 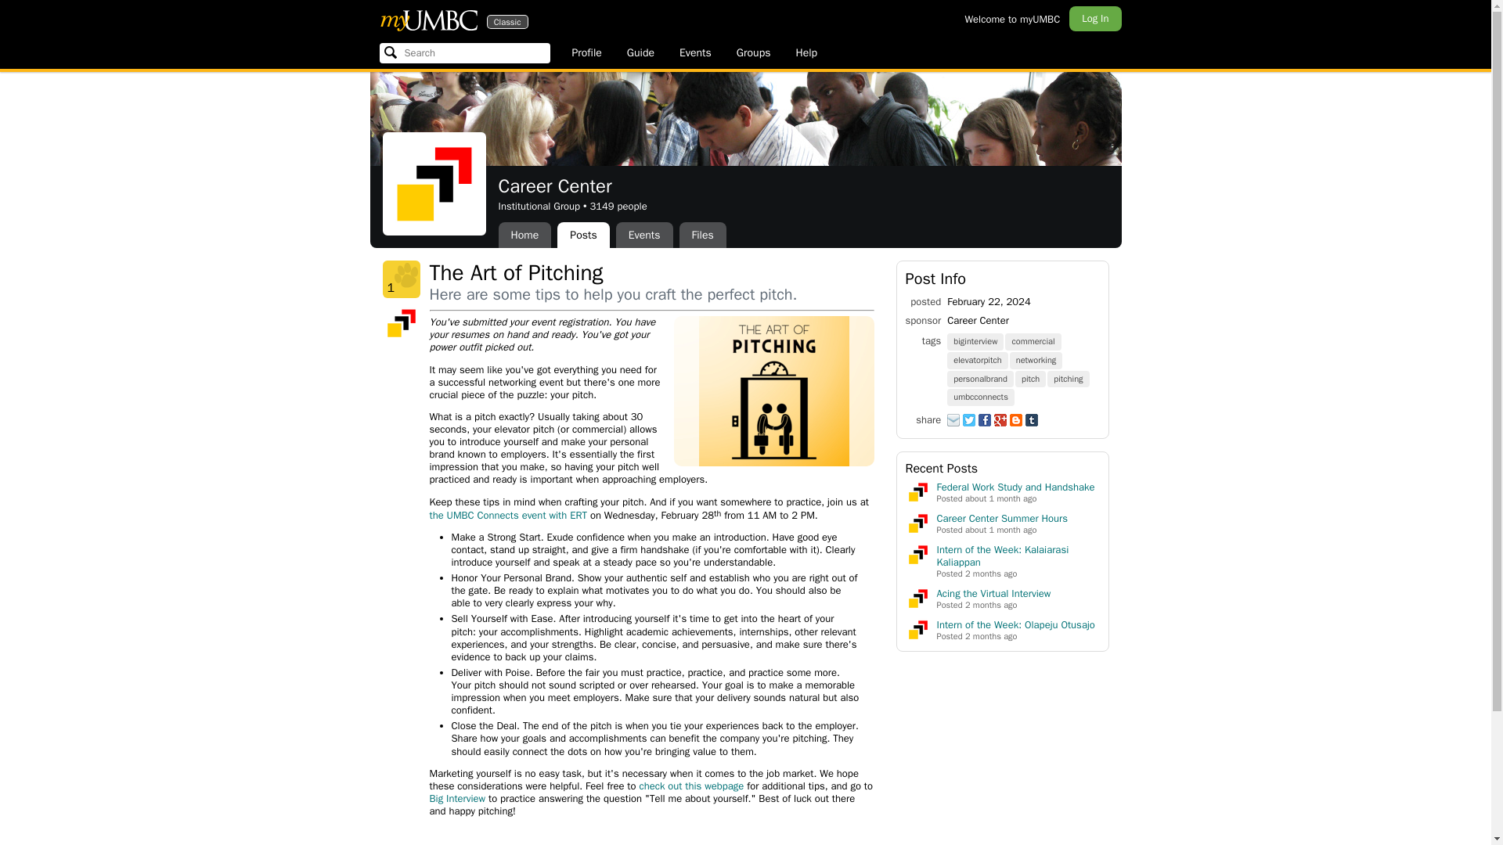 What do you see at coordinates (617, 206) in the screenshot?
I see `3149 people` at bounding box center [617, 206].